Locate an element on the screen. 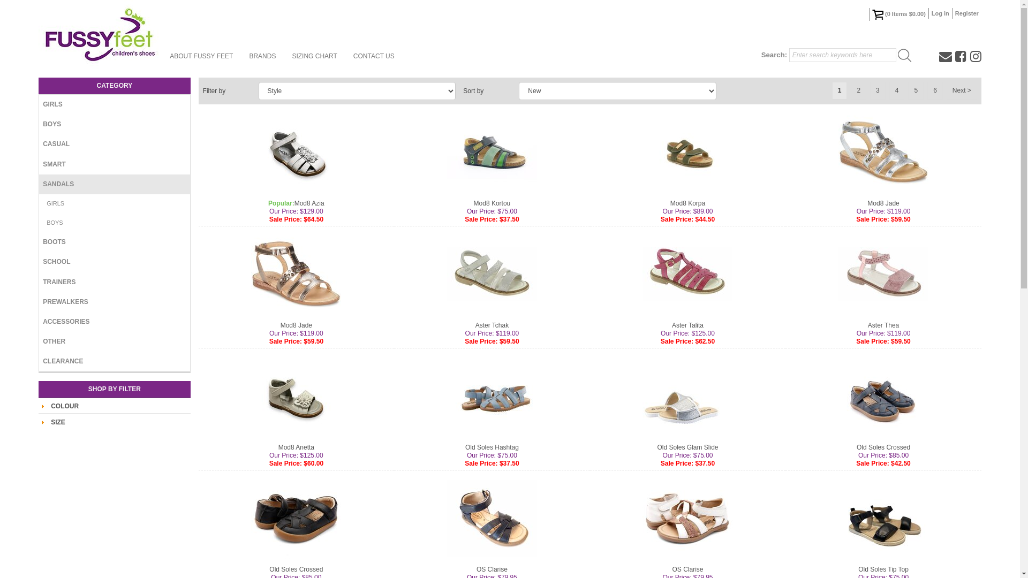 This screenshot has width=1028, height=578. Go is located at coordinates (905, 56).